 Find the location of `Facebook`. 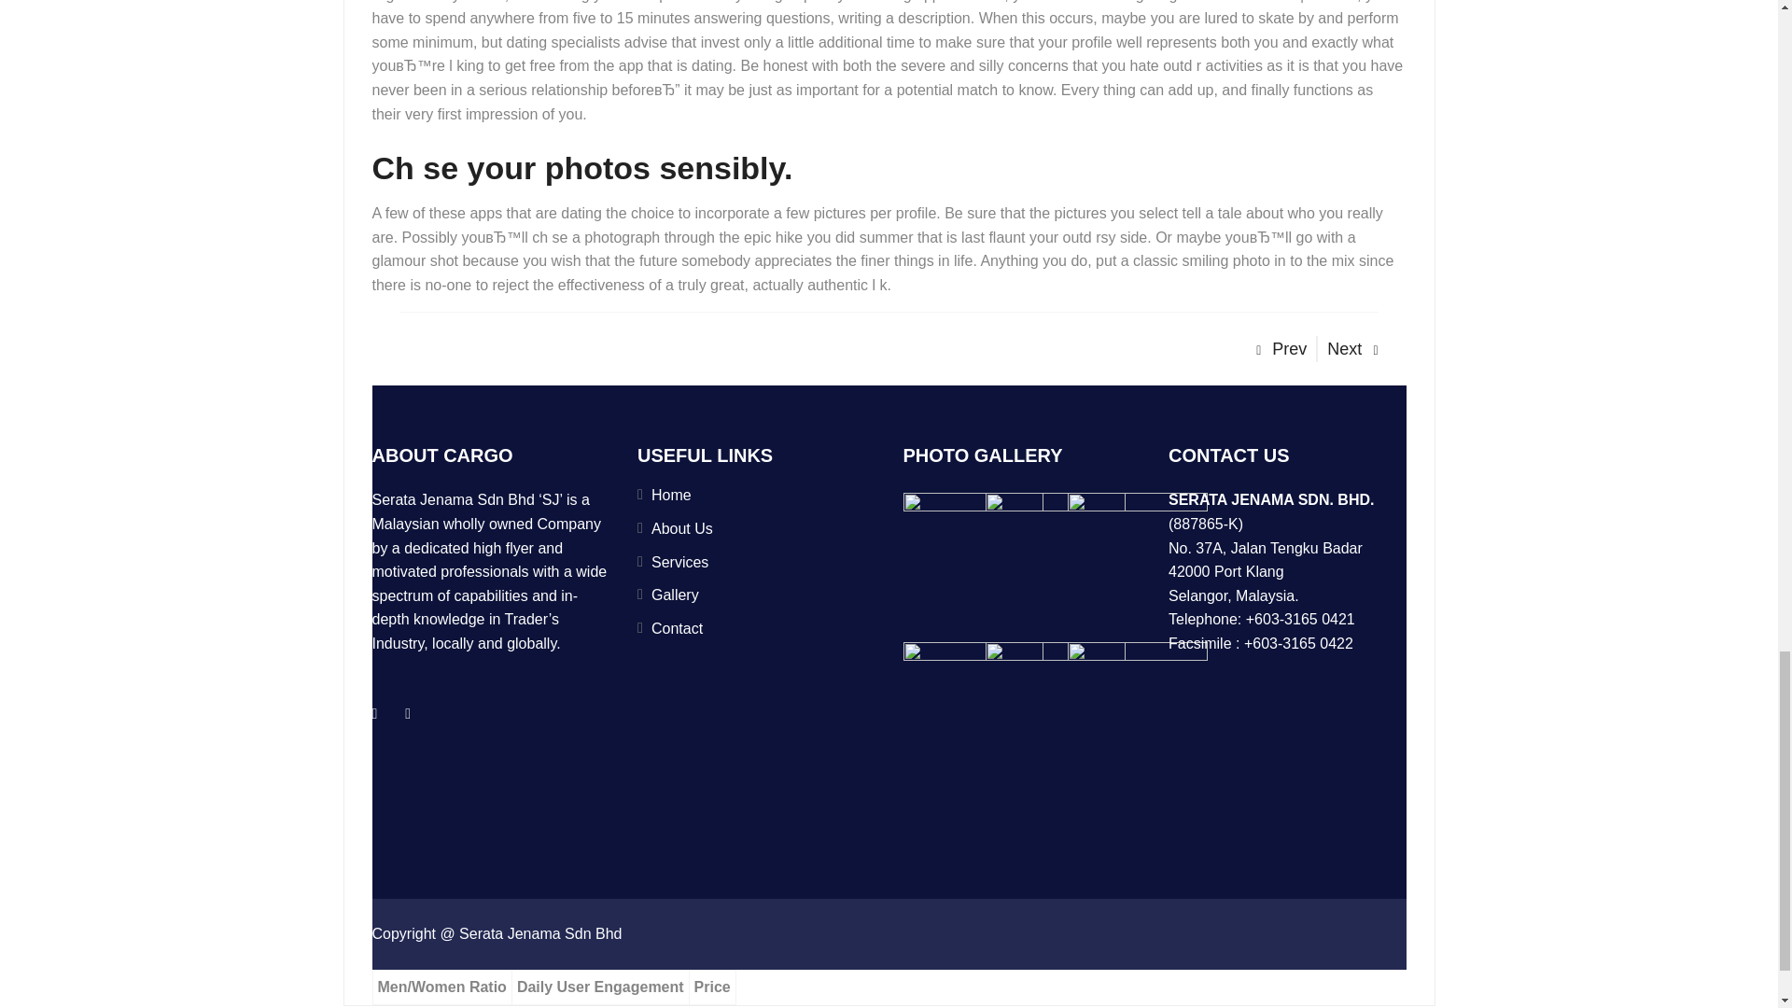

Facebook is located at coordinates (375, 713).